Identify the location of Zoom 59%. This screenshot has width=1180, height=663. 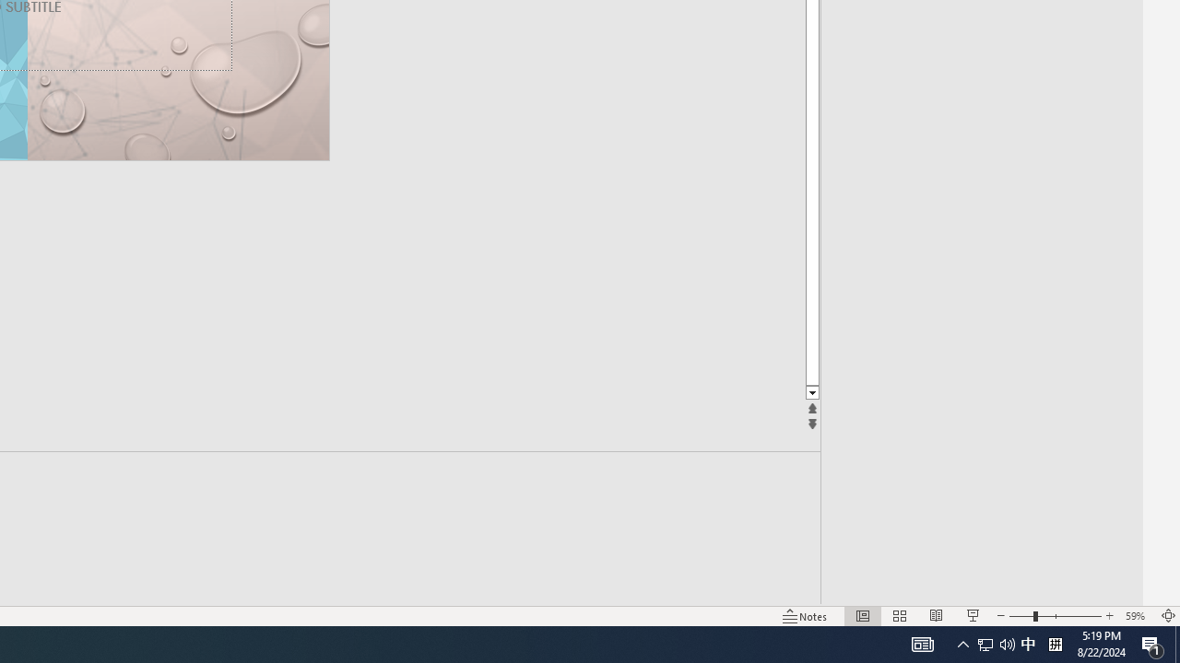
(1138, 615).